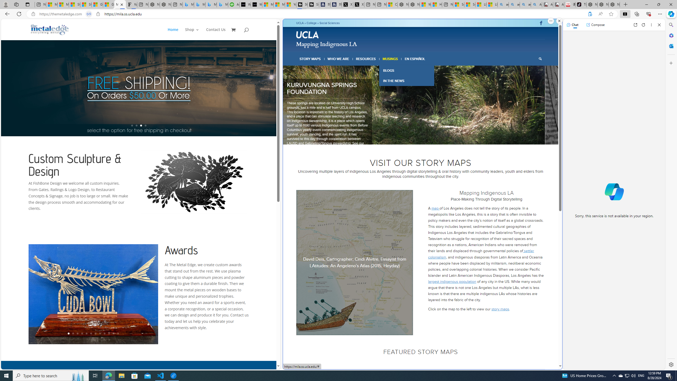 The height and width of the screenshot is (381, 677). What do you see at coordinates (104, 333) in the screenshot?
I see `9` at bounding box center [104, 333].